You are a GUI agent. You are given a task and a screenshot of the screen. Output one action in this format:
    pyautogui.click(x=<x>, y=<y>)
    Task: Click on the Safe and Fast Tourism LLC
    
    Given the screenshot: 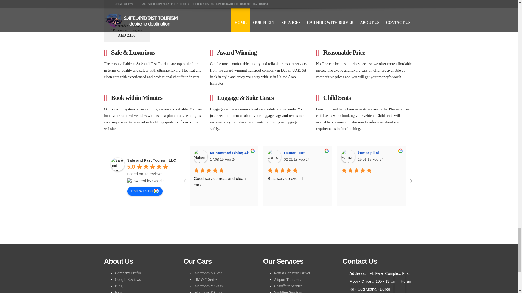 What is the action you would take?
    pyautogui.click(x=117, y=164)
    